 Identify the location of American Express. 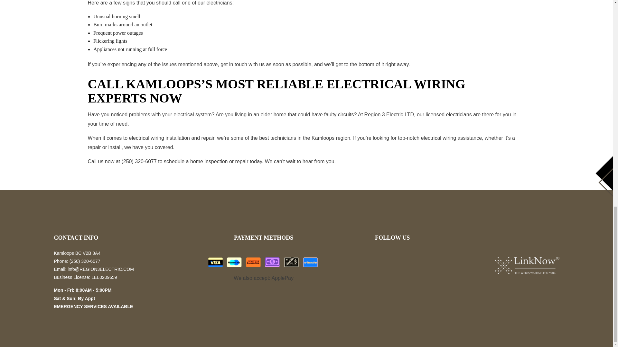
(253, 262).